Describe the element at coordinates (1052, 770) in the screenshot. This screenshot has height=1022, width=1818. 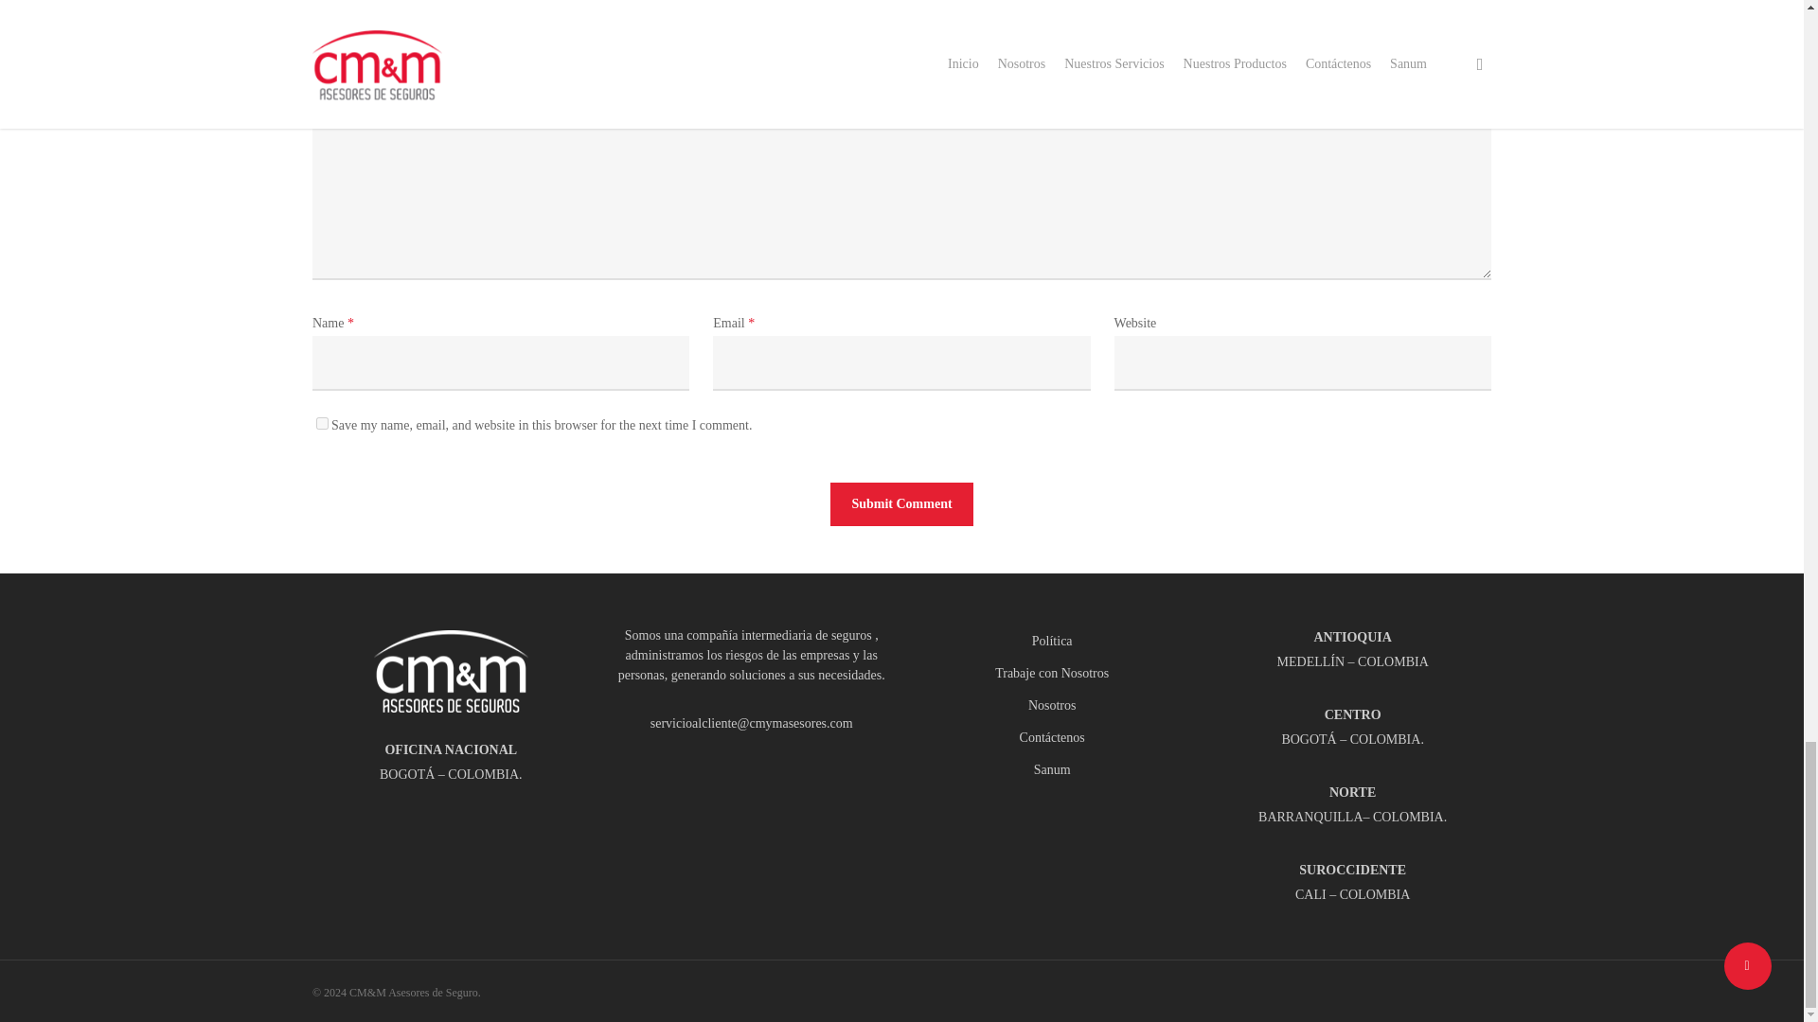
I see `Sanum` at that location.